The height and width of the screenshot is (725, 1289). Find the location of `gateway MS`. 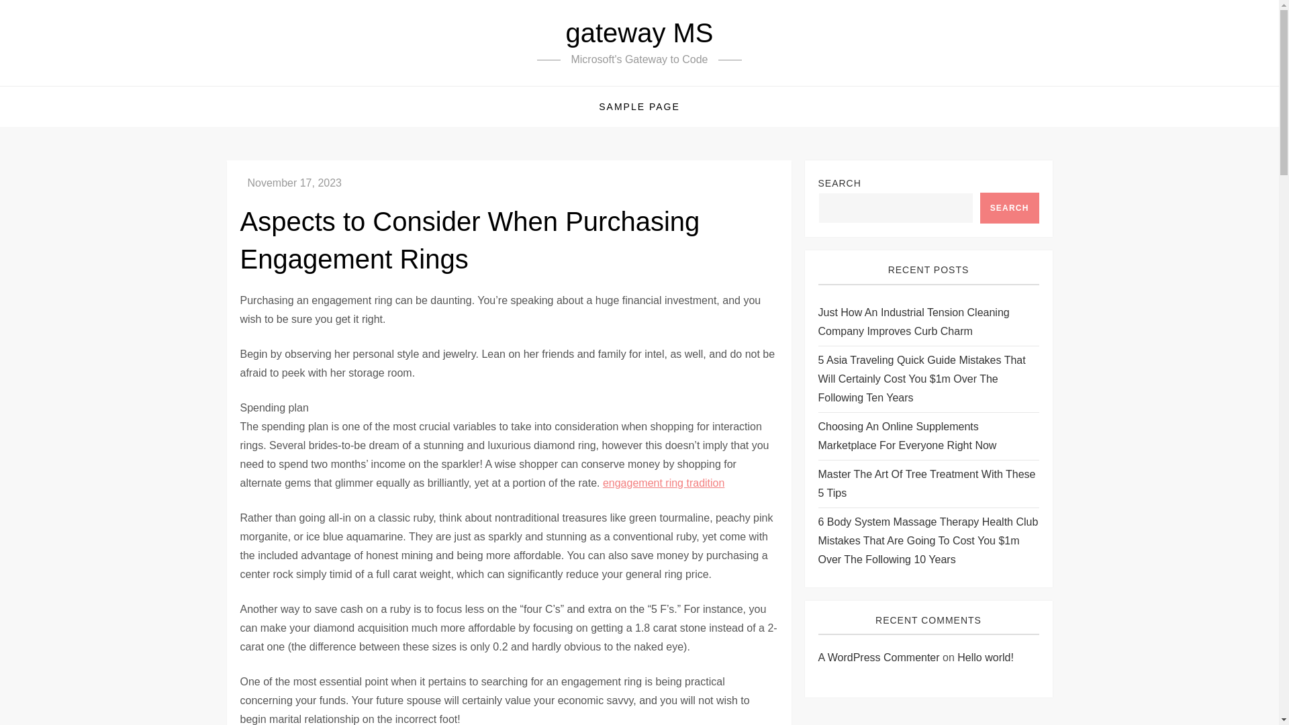

gateway MS is located at coordinates (639, 33).